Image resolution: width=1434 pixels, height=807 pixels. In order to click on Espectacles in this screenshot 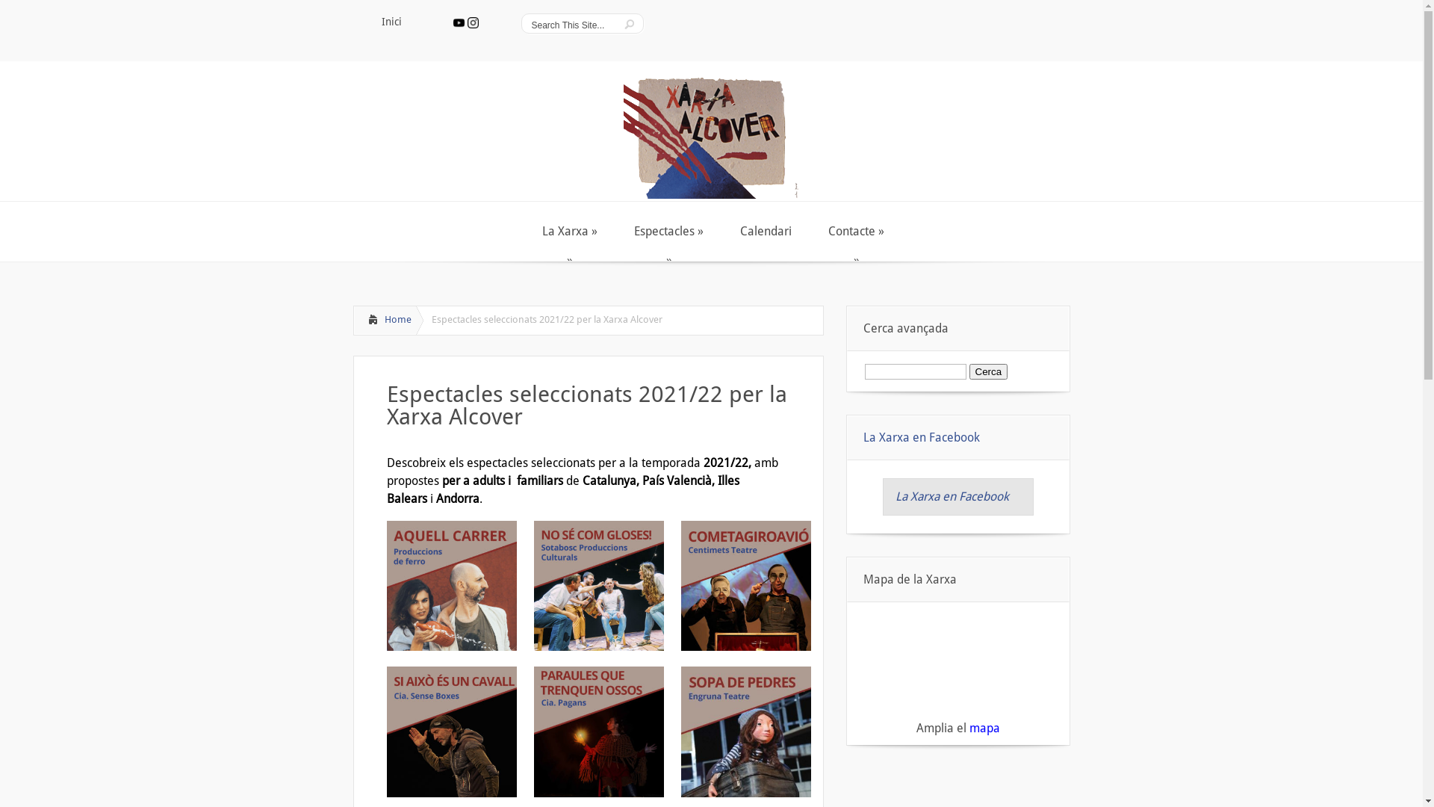, I will do `click(667, 232)`.